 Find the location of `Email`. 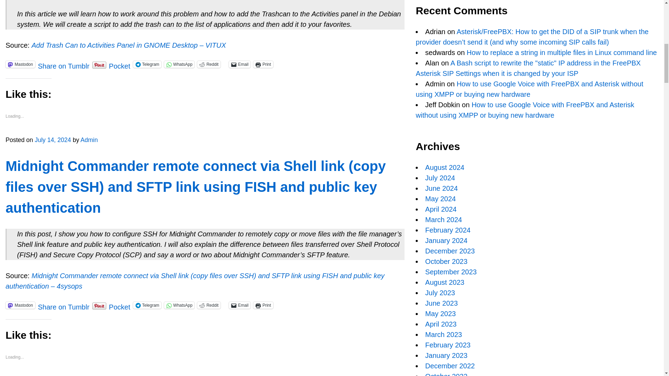

Email is located at coordinates (239, 64).